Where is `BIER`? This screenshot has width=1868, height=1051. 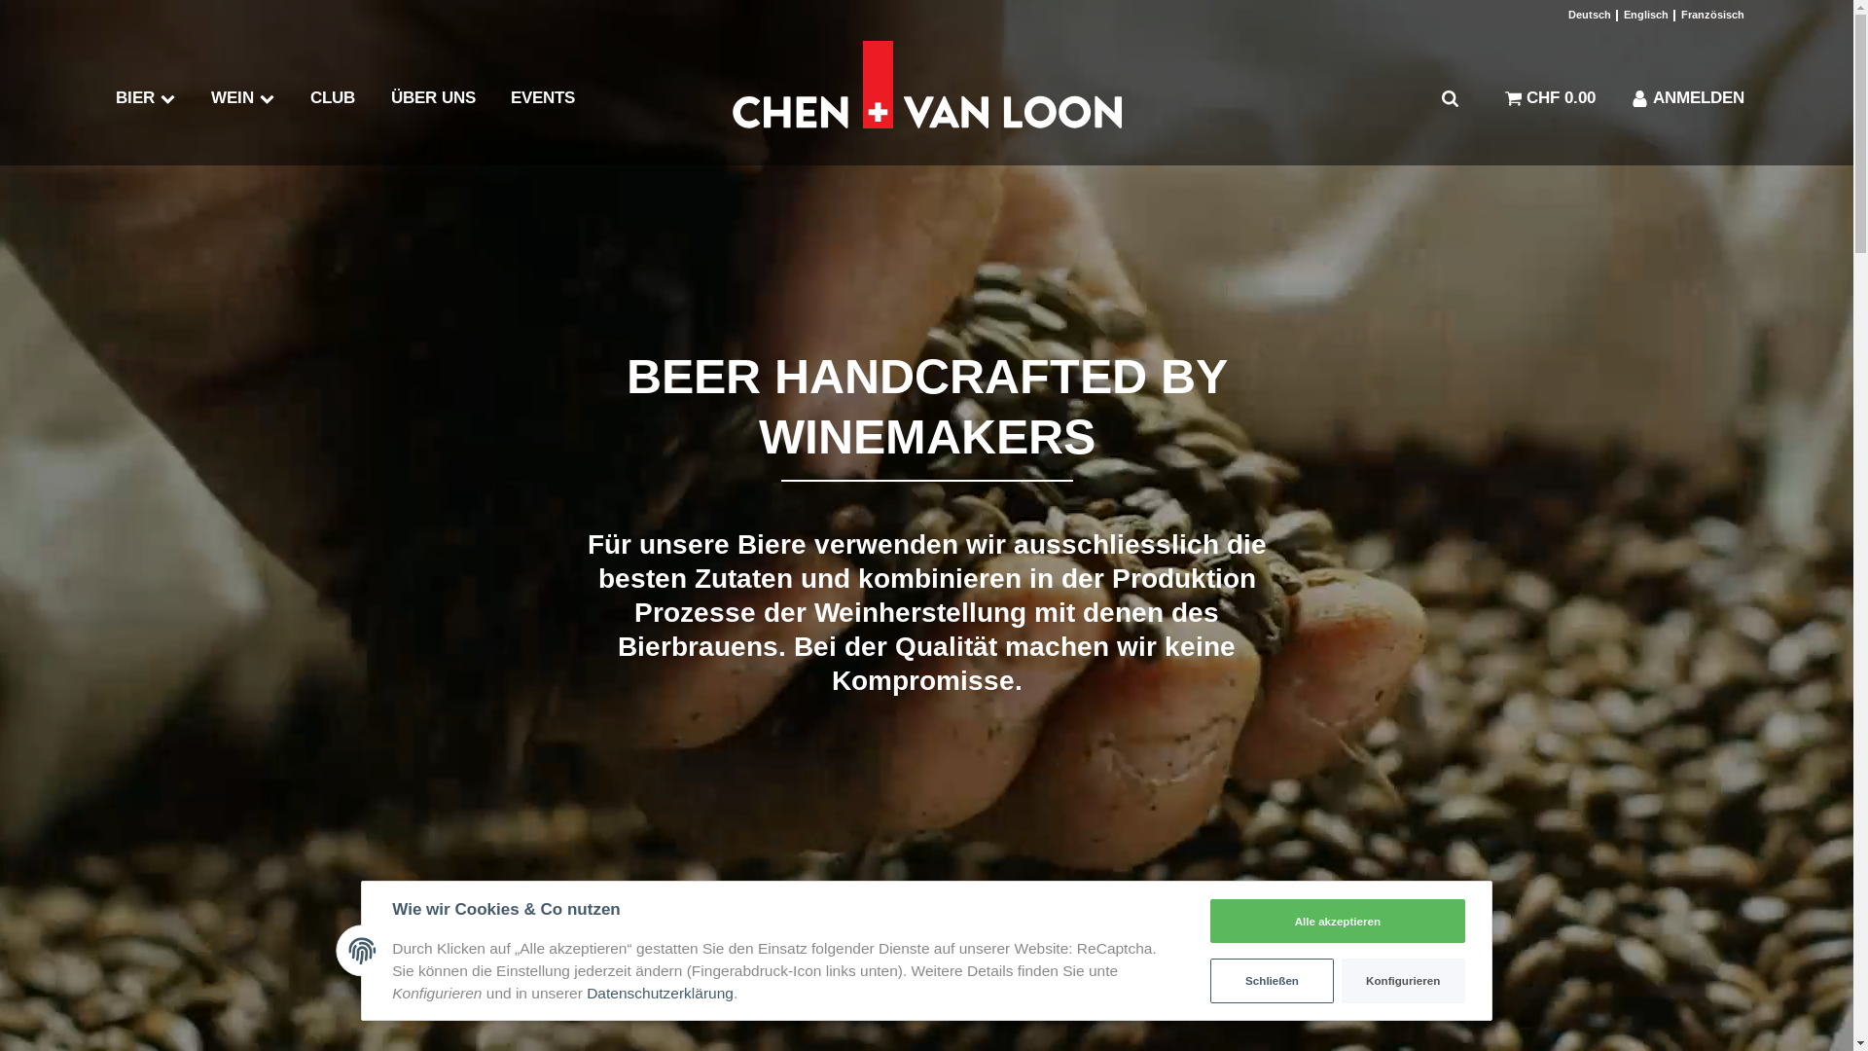 BIER is located at coordinates (145, 99).